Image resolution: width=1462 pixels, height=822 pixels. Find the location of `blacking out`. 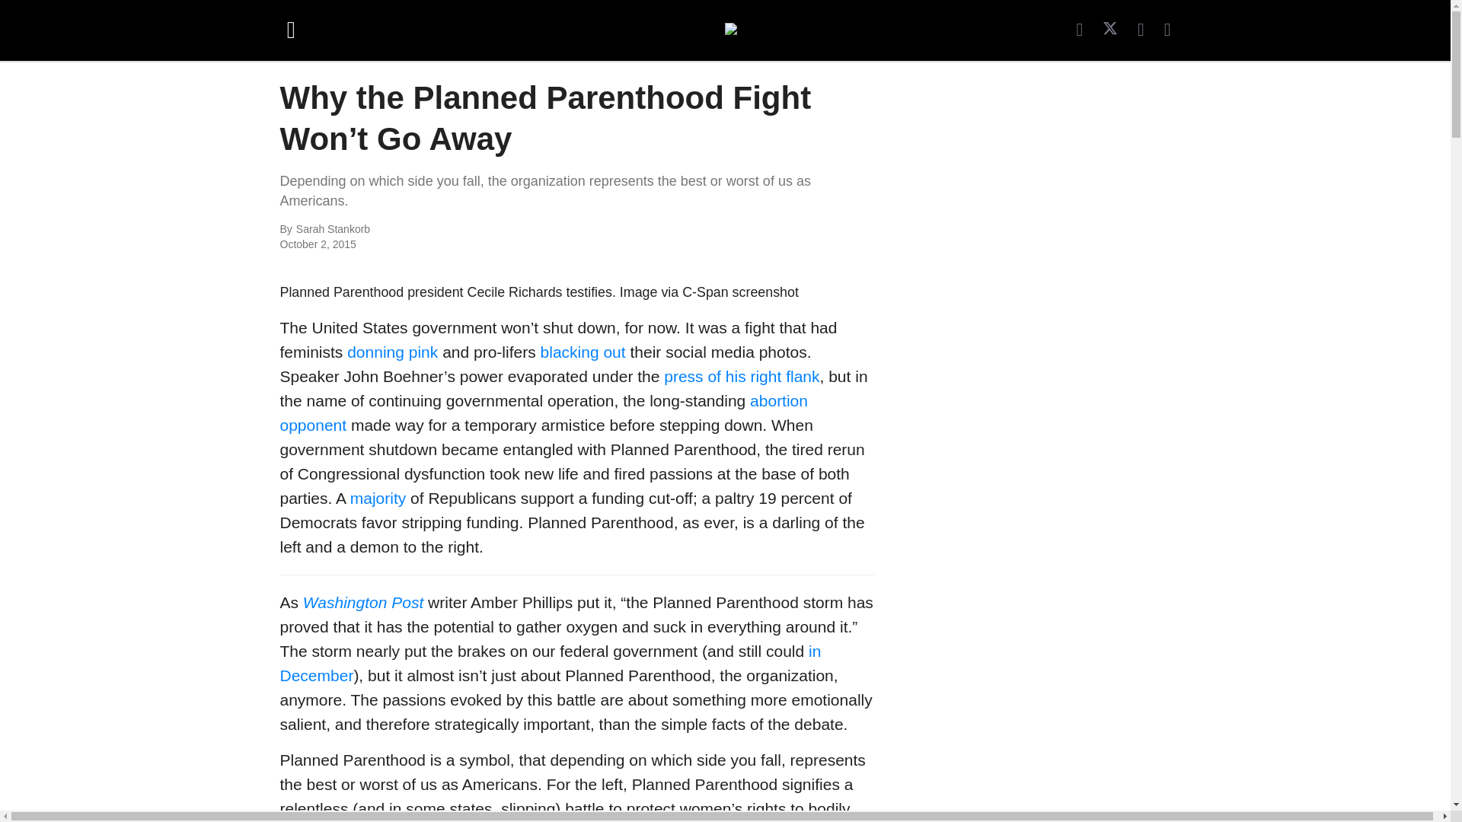

blacking out is located at coordinates (583, 352).